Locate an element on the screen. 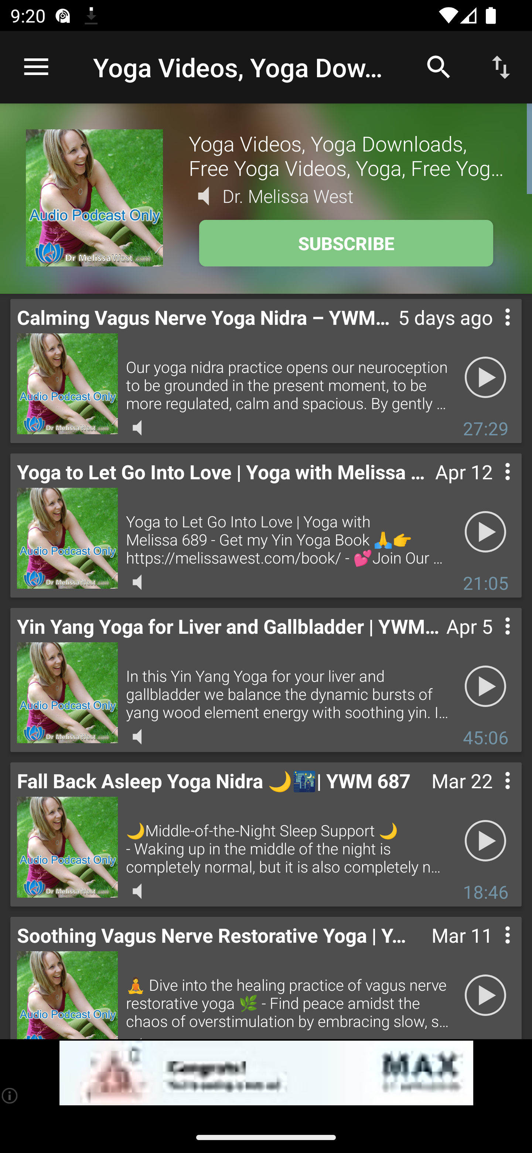 The width and height of the screenshot is (532, 1153). Contextual menu is located at coordinates (491, 486).